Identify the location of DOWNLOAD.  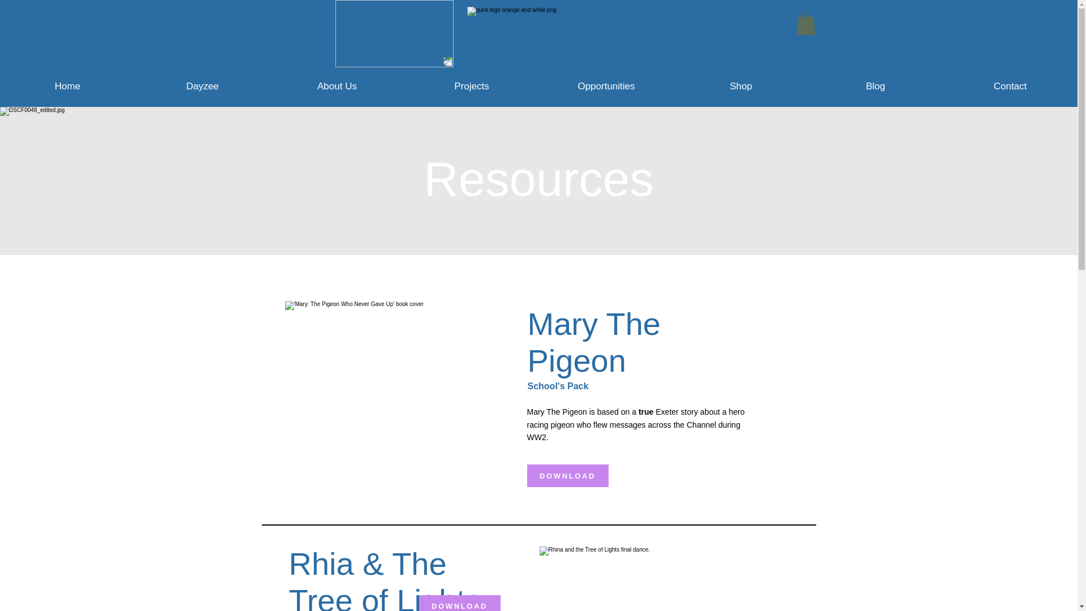
(459, 603).